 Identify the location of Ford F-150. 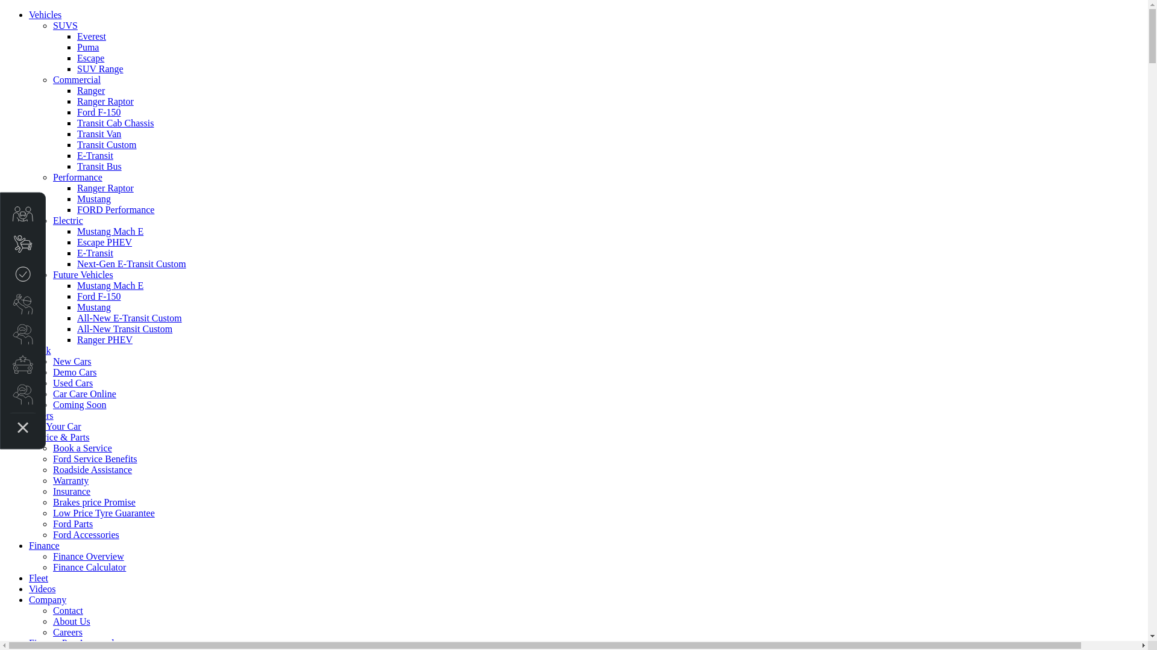
(99, 296).